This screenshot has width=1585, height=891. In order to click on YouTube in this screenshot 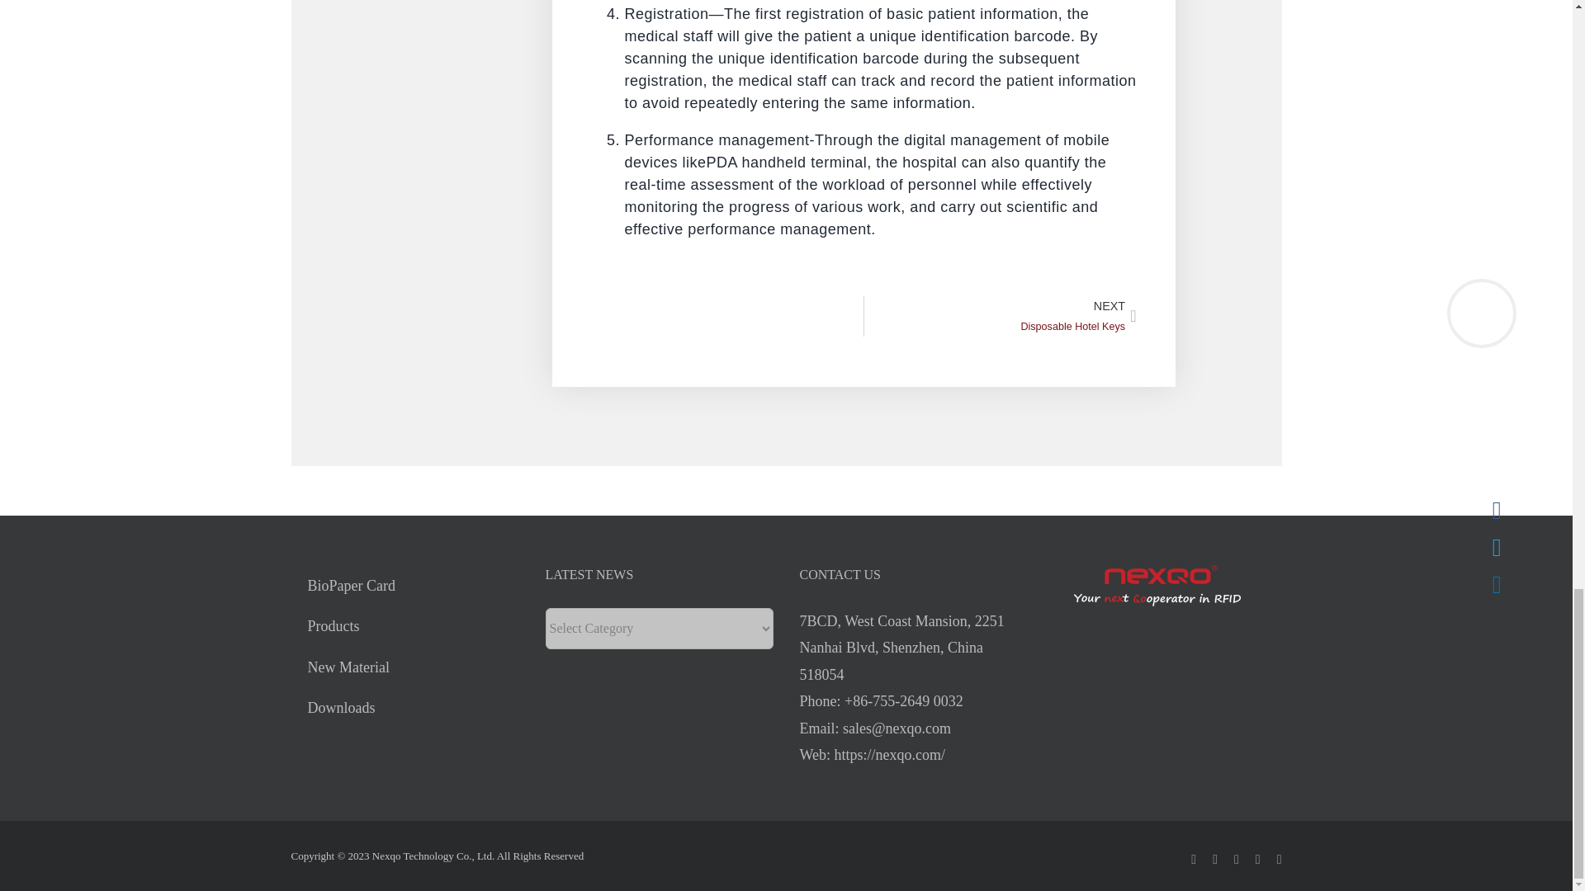, I will do `click(404, 667)`.